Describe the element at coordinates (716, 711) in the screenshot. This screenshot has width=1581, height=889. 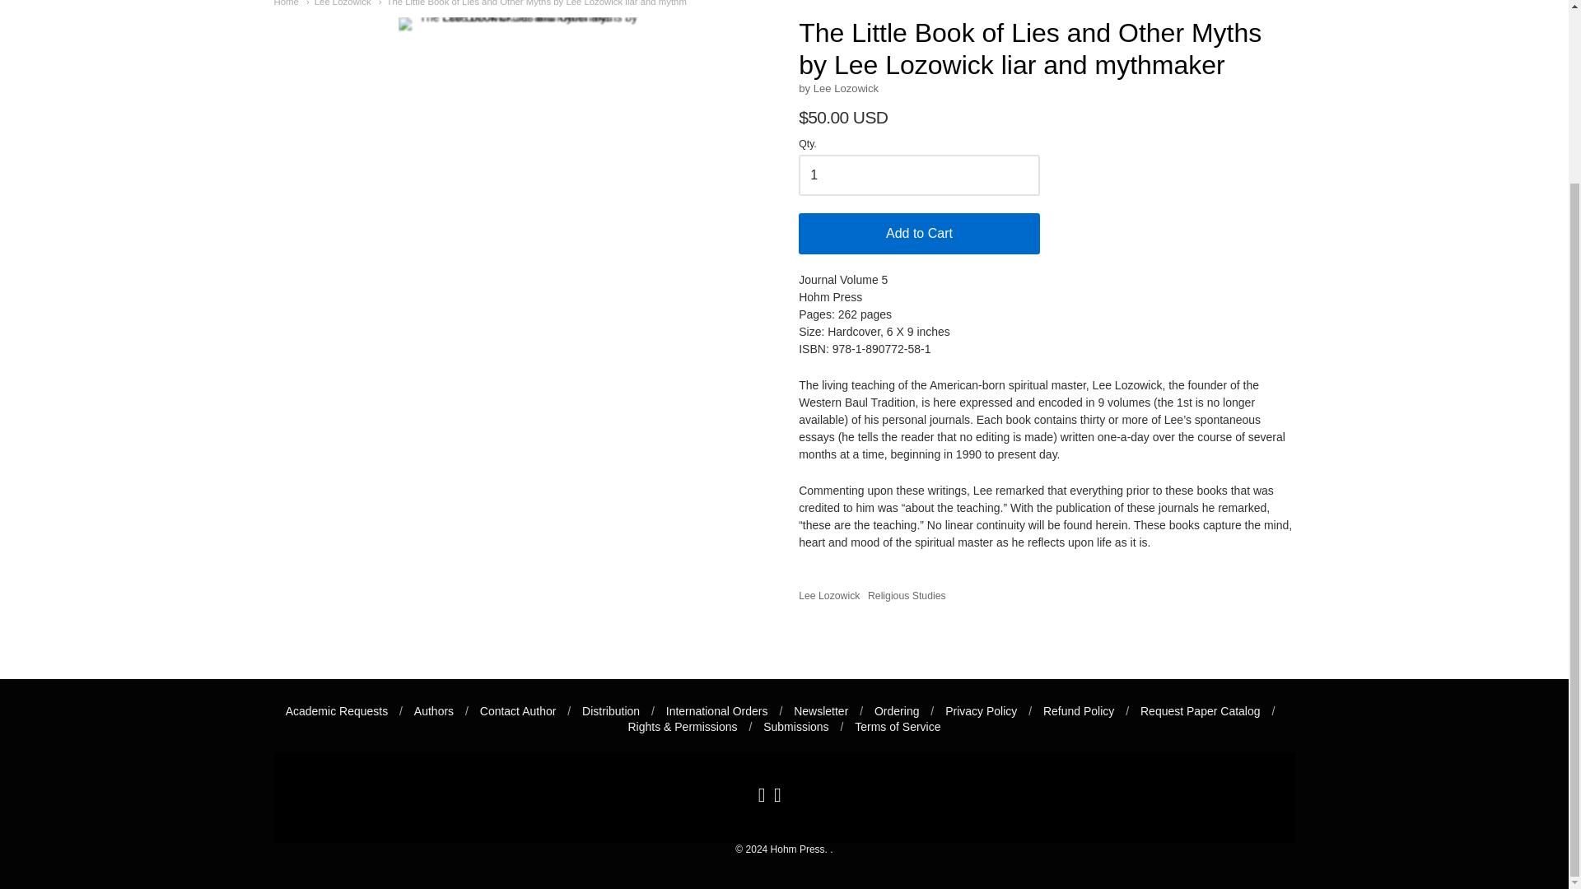
I see `International Orders` at that location.